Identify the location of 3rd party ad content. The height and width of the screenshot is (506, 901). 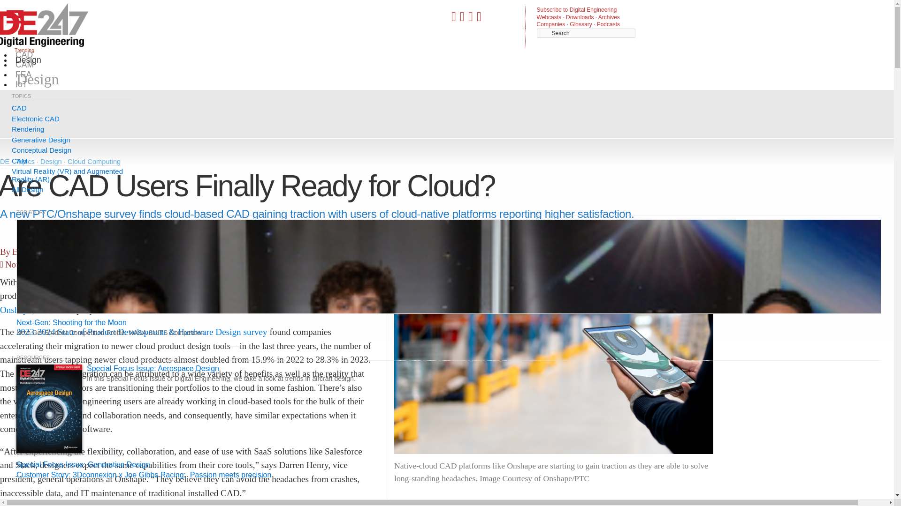
(353, 112).